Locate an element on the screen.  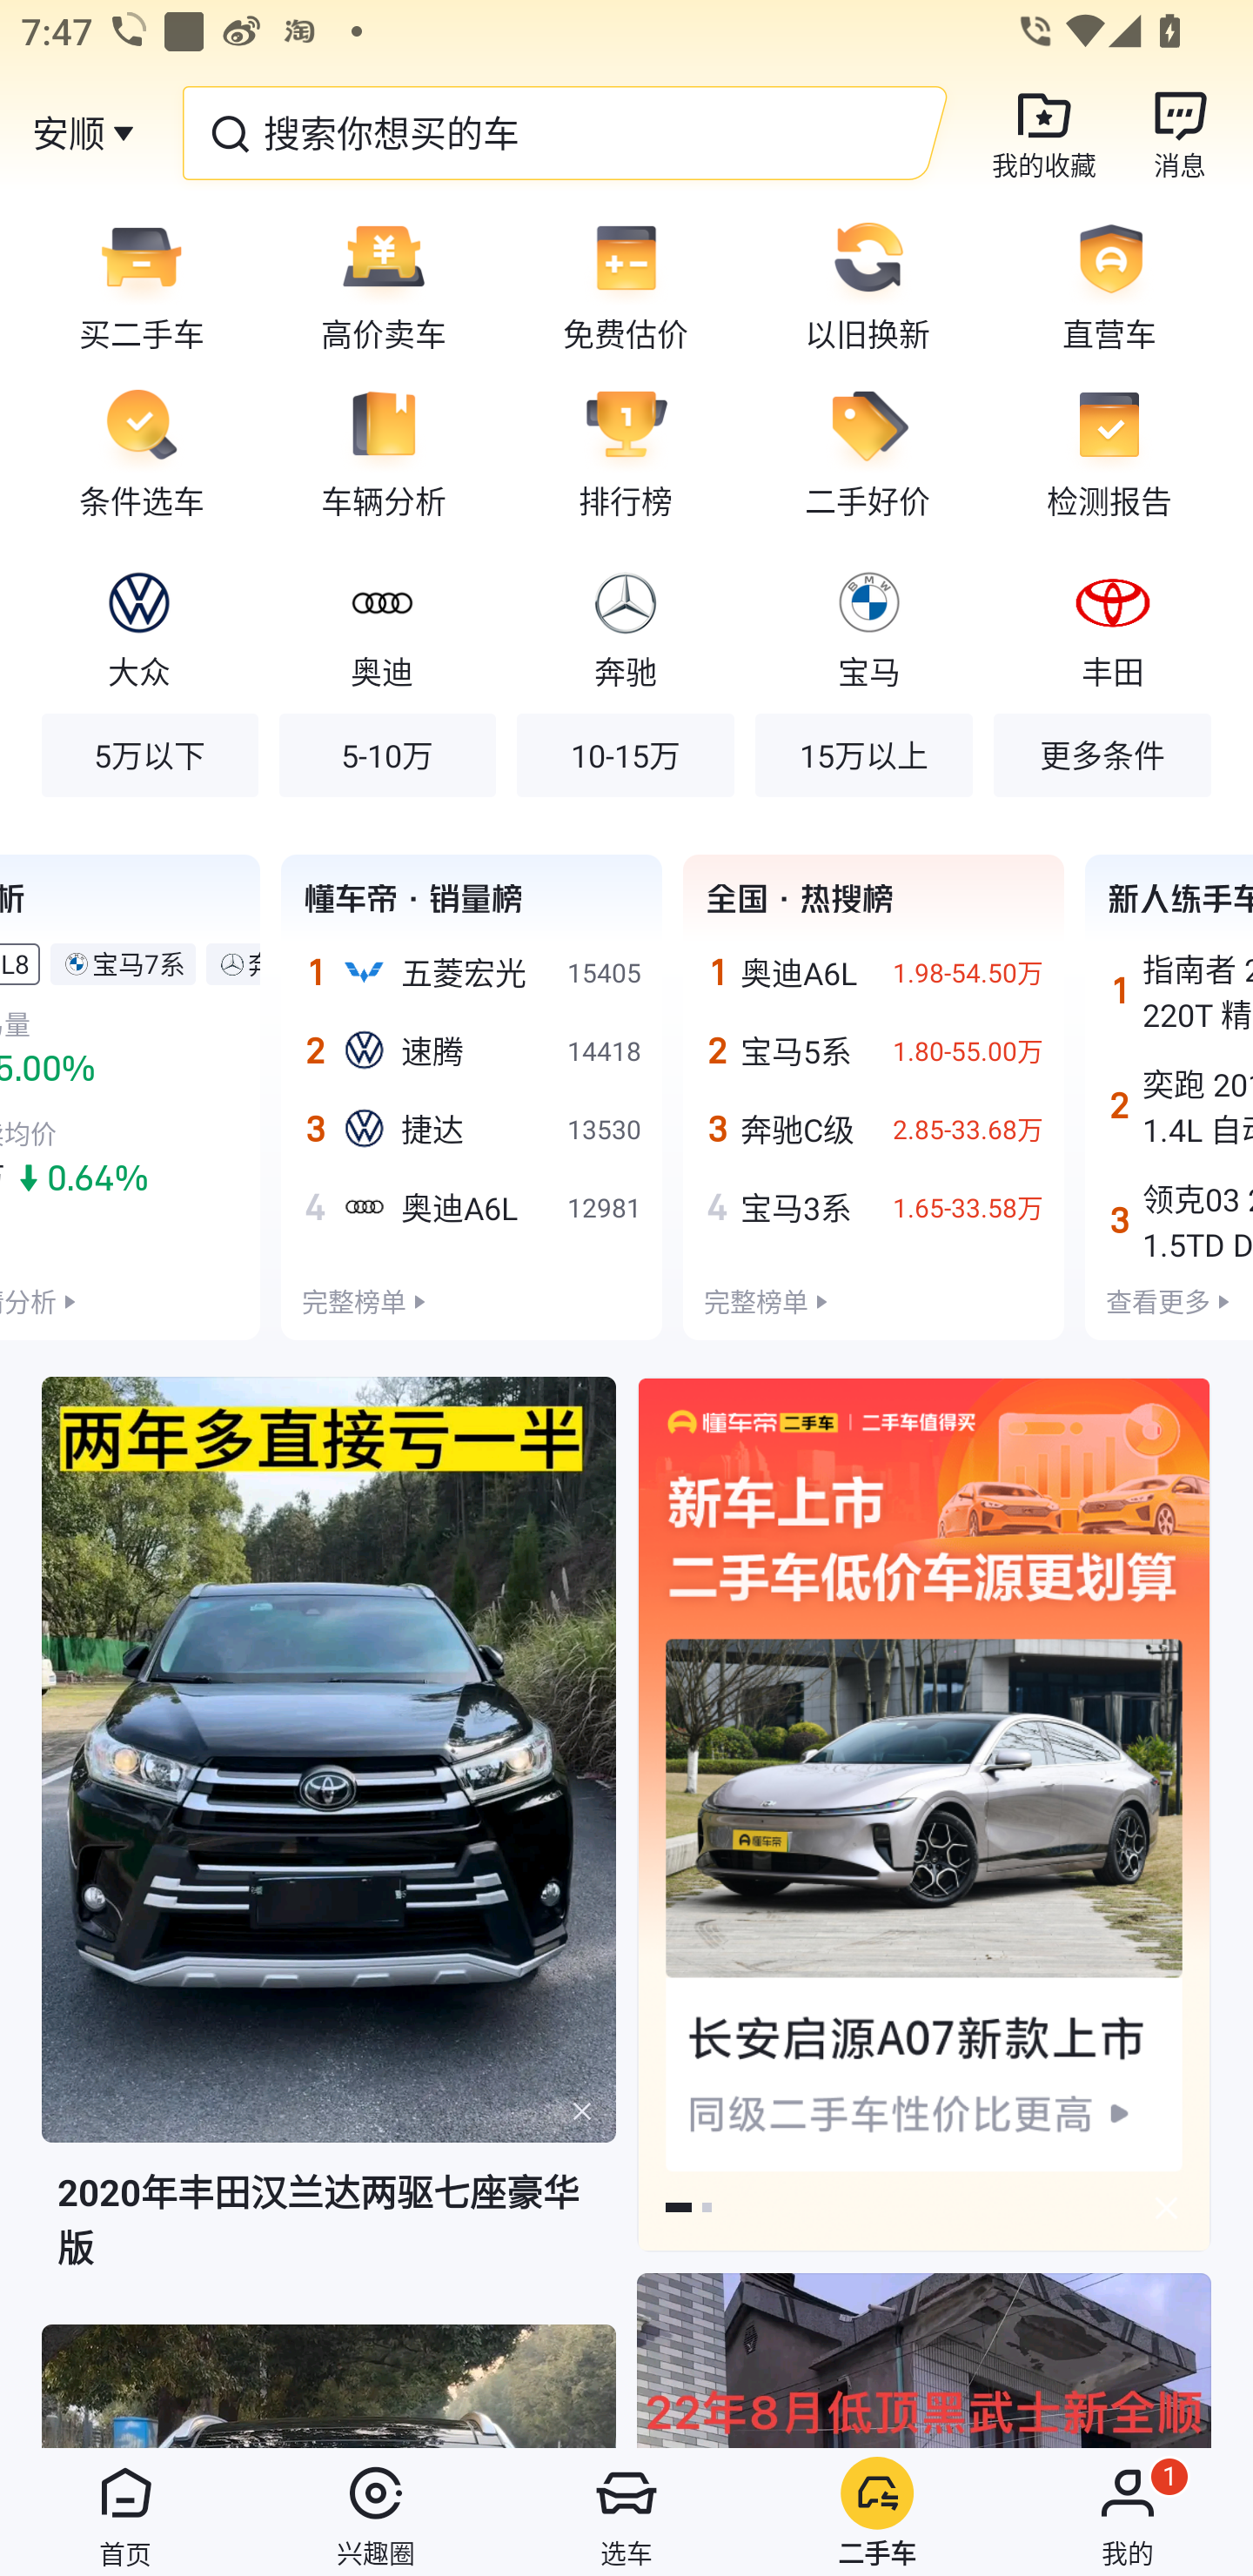
安顺 is located at coordinates (68, 132).